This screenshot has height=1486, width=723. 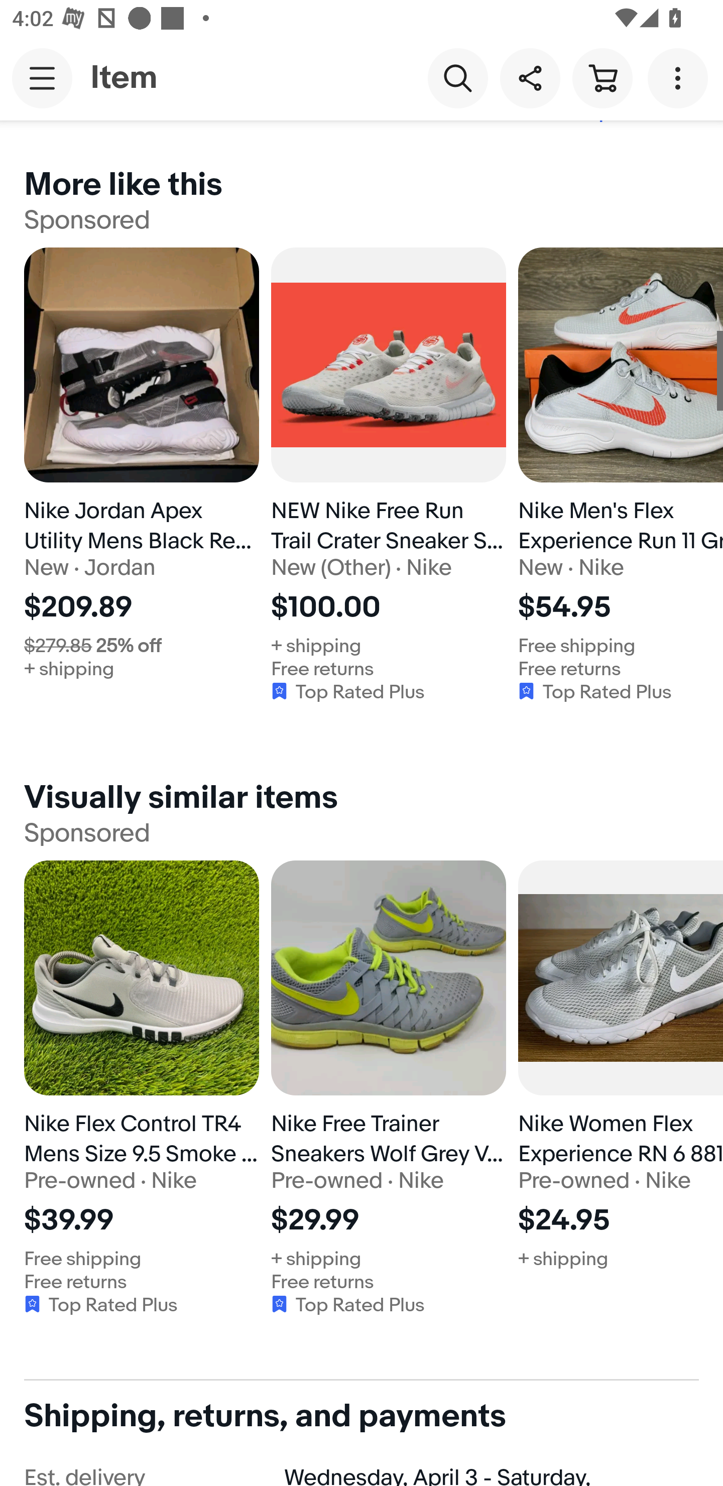 I want to click on More options, so click(x=681, y=77).